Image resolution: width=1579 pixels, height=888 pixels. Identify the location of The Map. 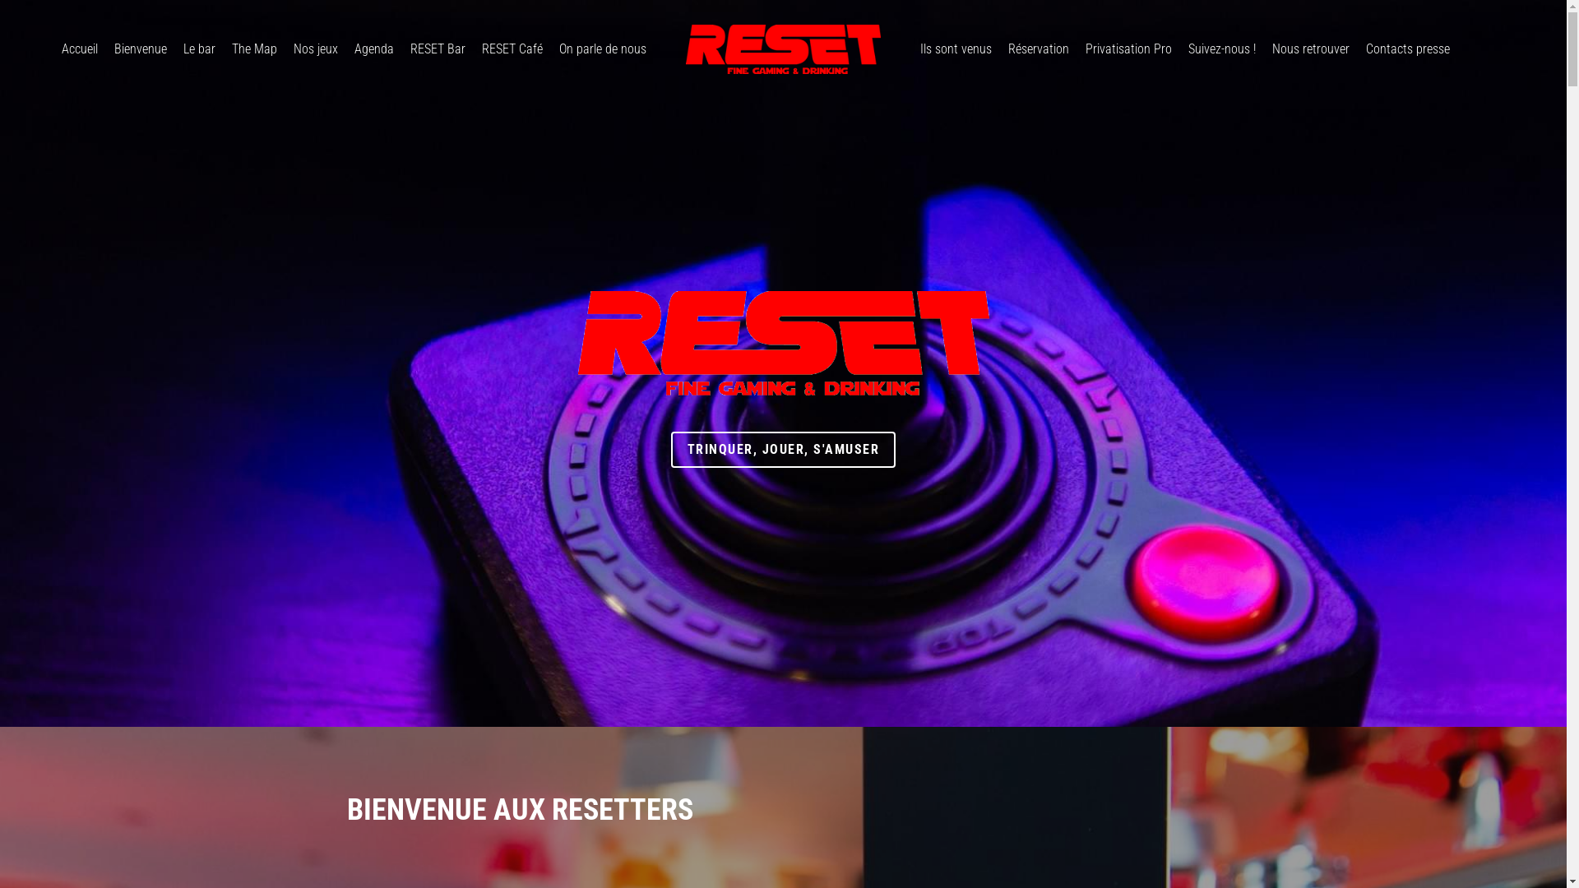
(255, 49).